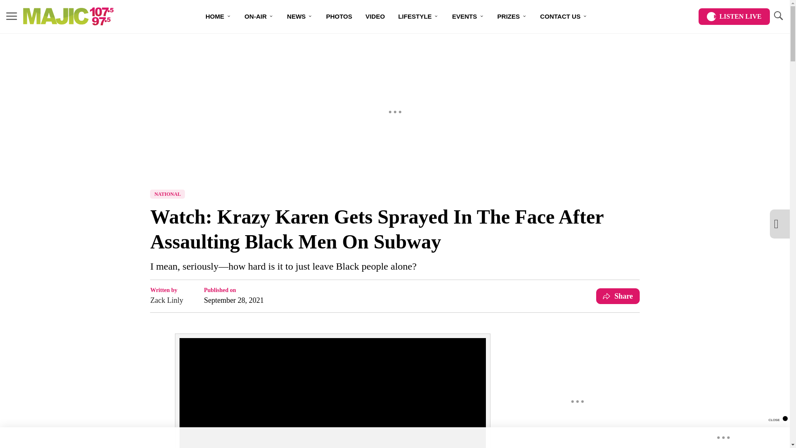 The image size is (796, 448). I want to click on CONTACT US, so click(563, 17).